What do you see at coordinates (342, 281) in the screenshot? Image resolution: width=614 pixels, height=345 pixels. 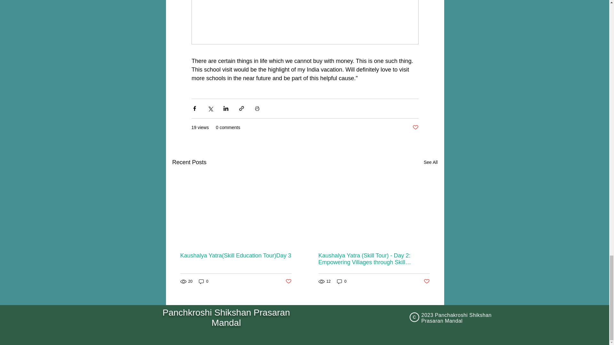 I see `0` at bounding box center [342, 281].